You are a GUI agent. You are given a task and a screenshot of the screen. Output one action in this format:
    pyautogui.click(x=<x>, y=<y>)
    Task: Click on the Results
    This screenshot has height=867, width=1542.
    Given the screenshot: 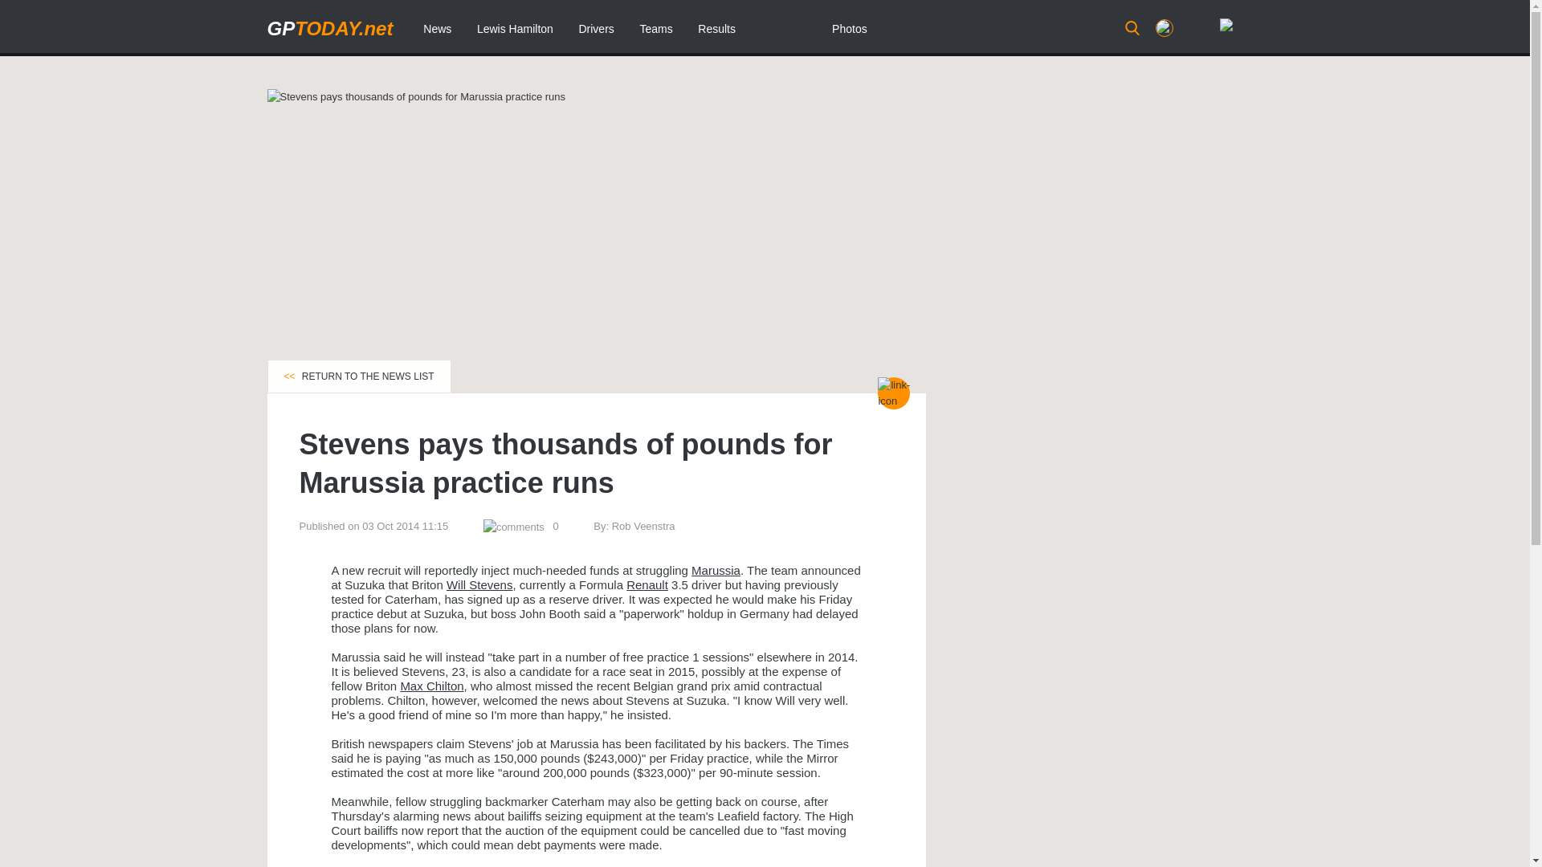 What is the action you would take?
    pyautogui.click(x=716, y=28)
    